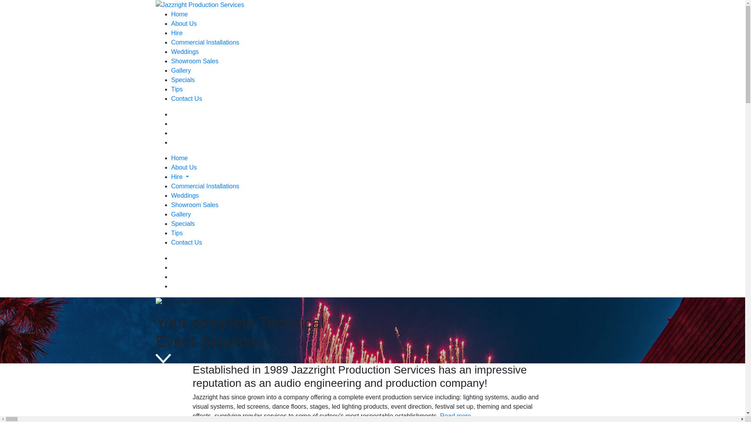  What do you see at coordinates (177, 89) in the screenshot?
I see `Tips` at bounding box center [177, 89].